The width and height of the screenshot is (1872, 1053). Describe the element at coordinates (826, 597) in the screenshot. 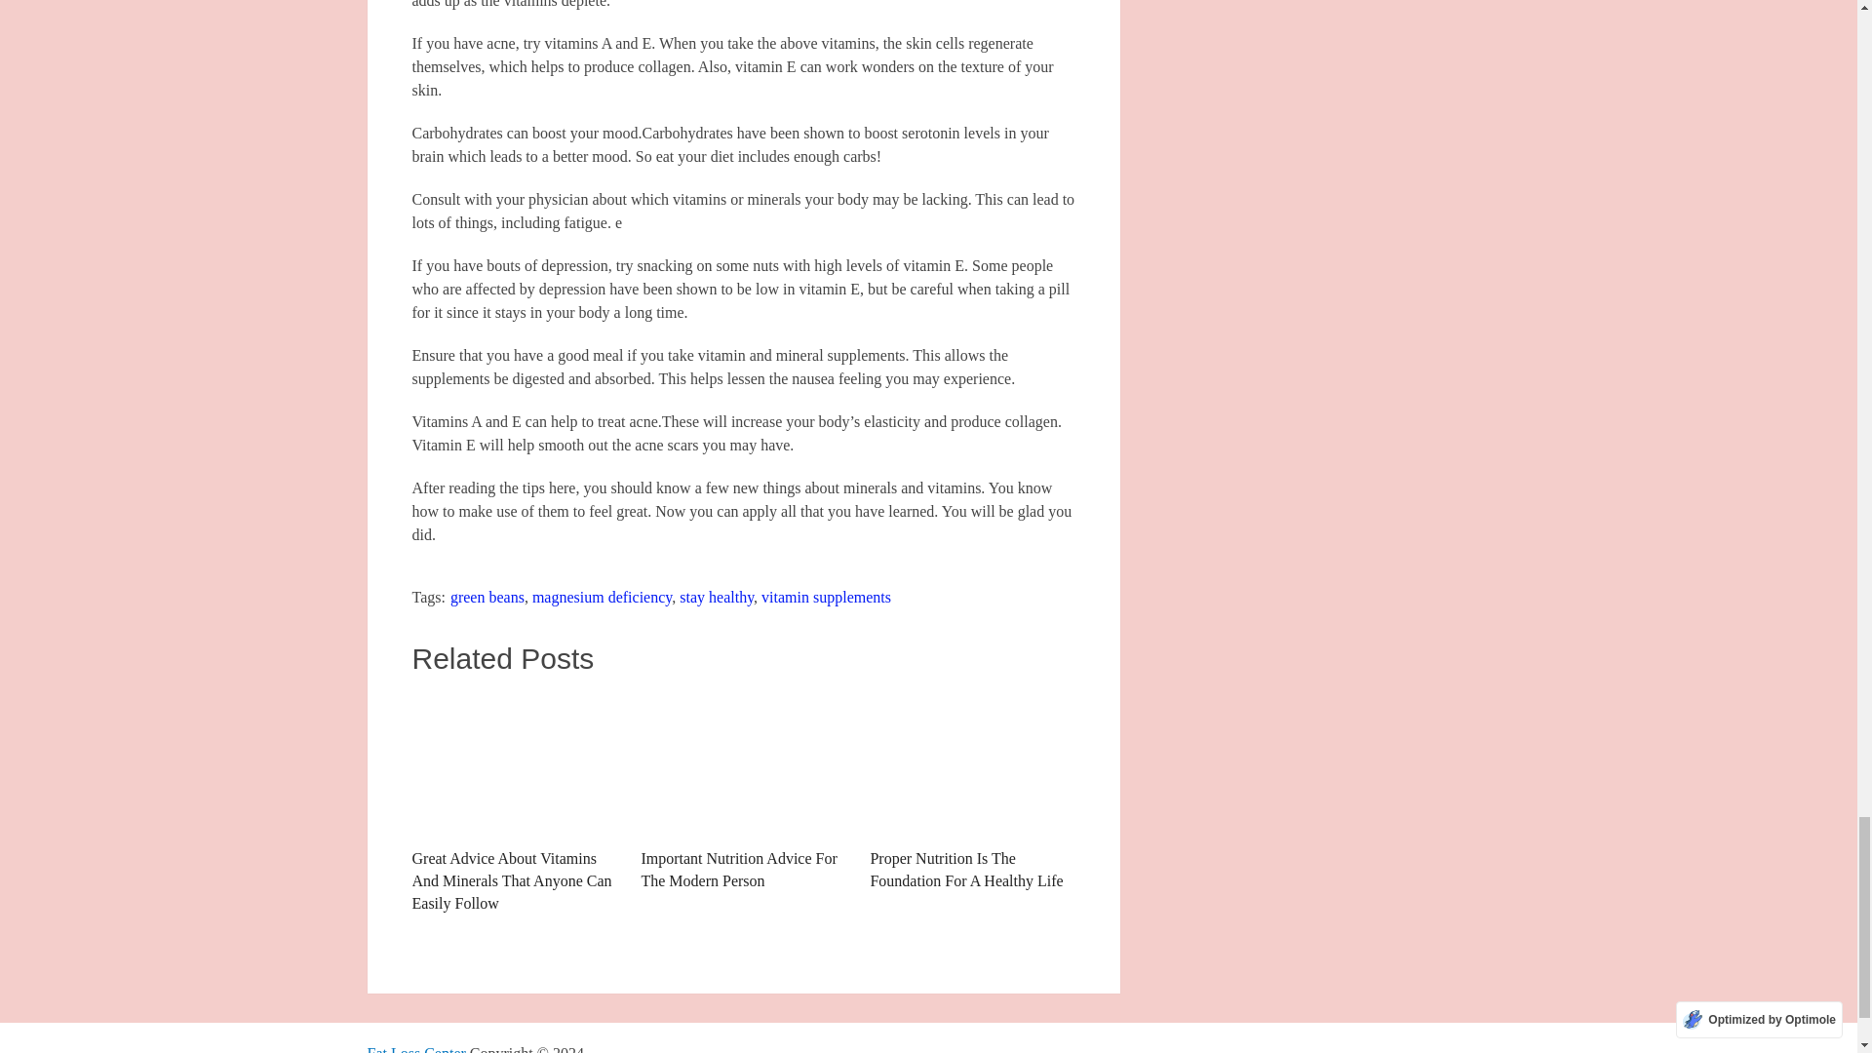

I see `vitamin supplements` at that location.